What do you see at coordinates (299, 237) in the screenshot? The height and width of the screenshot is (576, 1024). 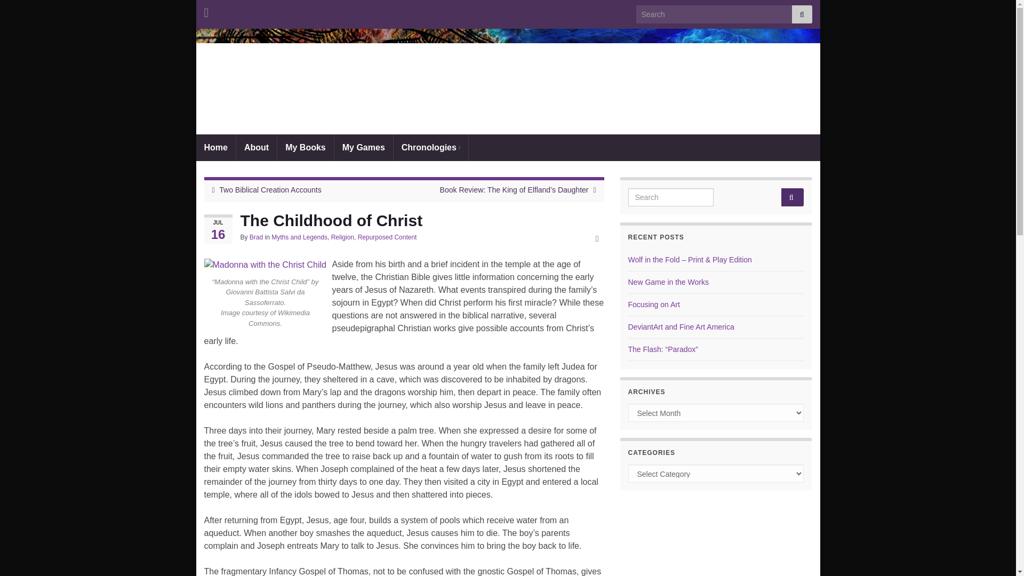 I see `Myths and Legends` at bounding box center [299, 237].